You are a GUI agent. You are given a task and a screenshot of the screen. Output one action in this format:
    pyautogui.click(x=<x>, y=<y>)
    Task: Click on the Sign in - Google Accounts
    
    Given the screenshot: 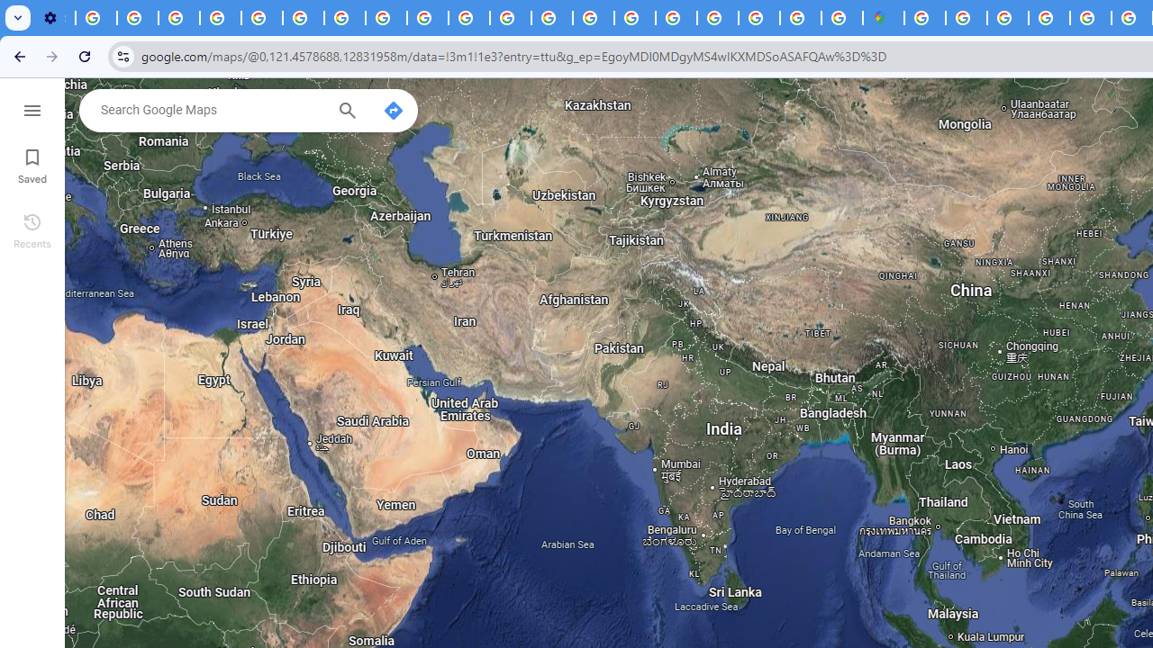 What is the action you would take?
    pyautogui.click(x=924, y=18)
    